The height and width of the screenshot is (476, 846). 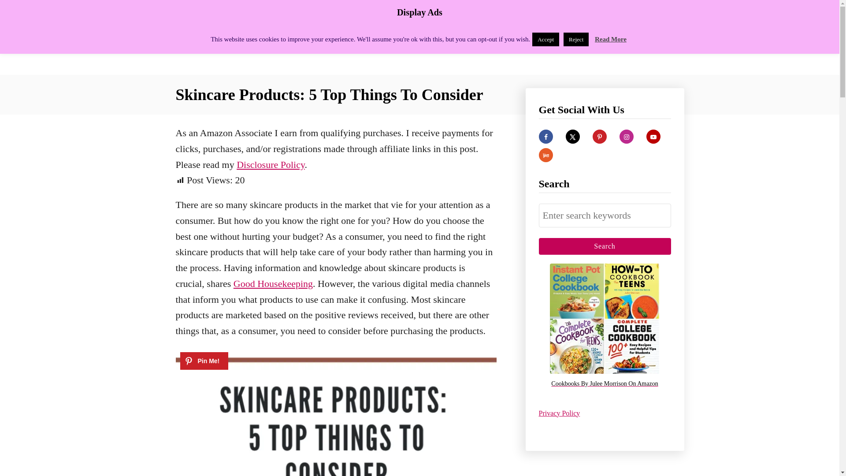 I want to click on Search, so click(x=605, y=246).